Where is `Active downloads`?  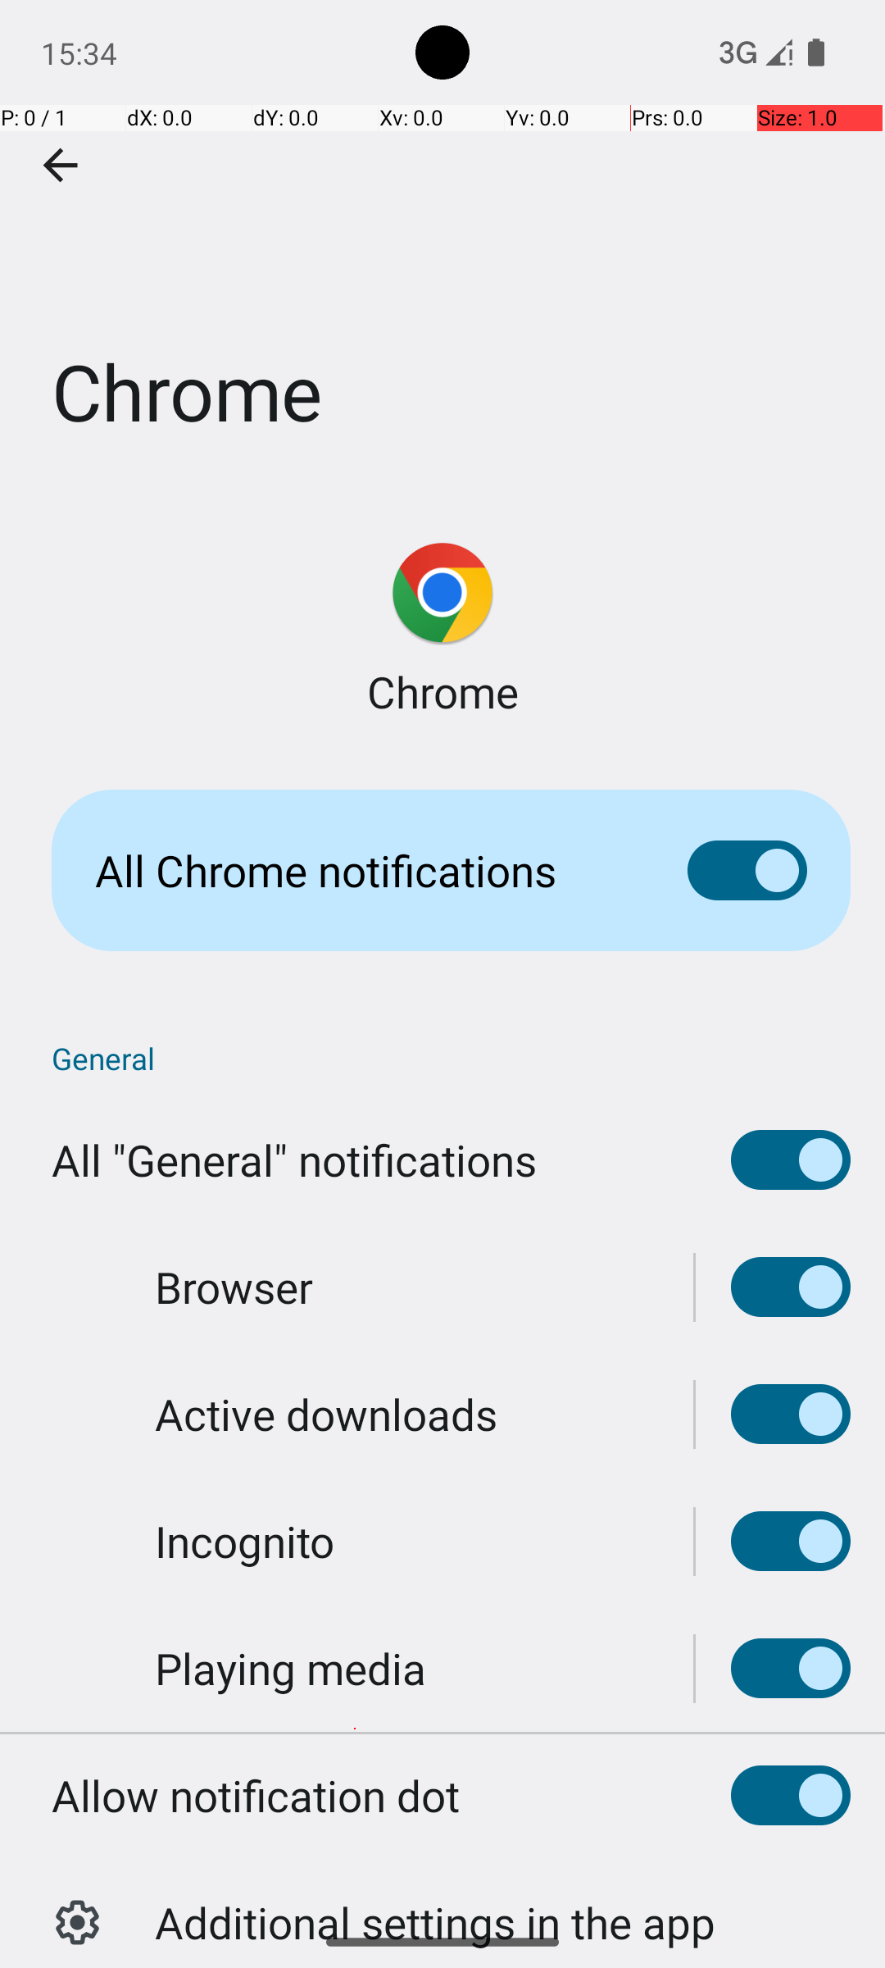
Active downloads is located at coordinates (326, 1414).